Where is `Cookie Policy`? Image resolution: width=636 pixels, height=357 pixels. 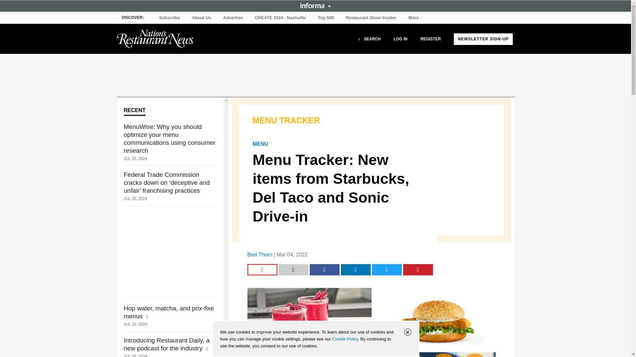
Cookie Policy is located at coordinates (345, 339).